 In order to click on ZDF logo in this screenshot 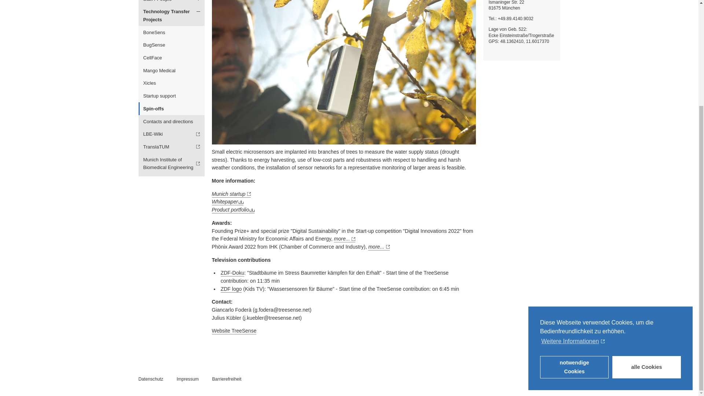, I will do `click(231, 289)`.